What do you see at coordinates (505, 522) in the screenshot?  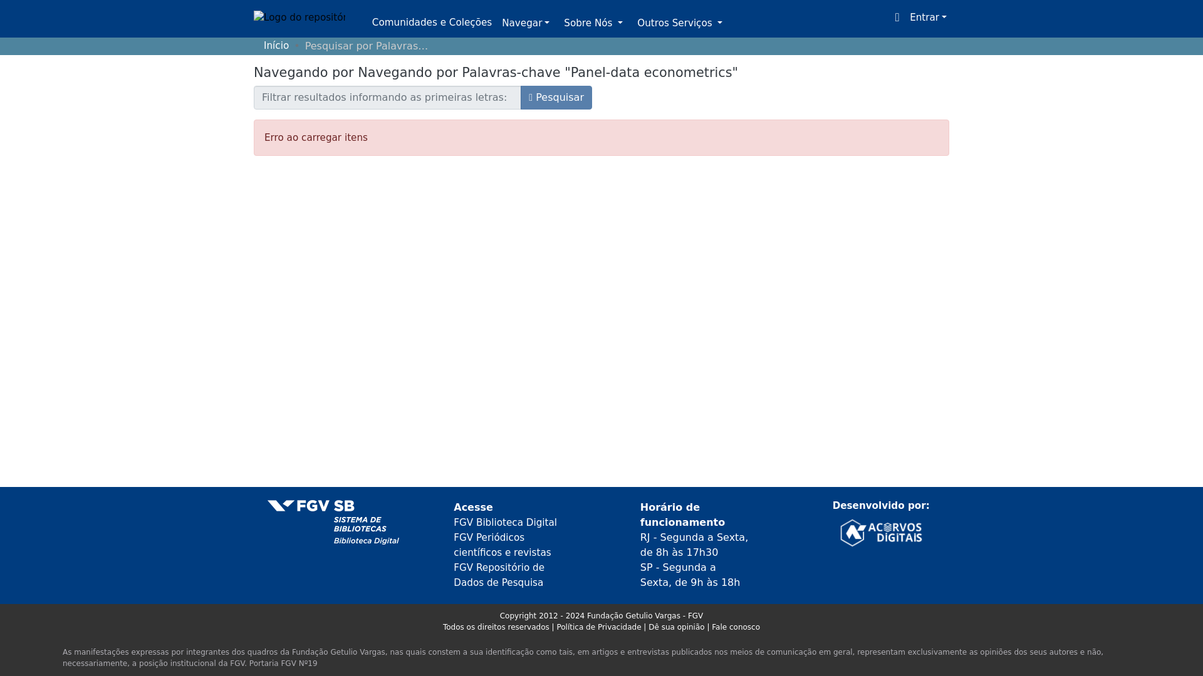 I see `FGV Biblioteca Digital` at bounding box center [505, 522].